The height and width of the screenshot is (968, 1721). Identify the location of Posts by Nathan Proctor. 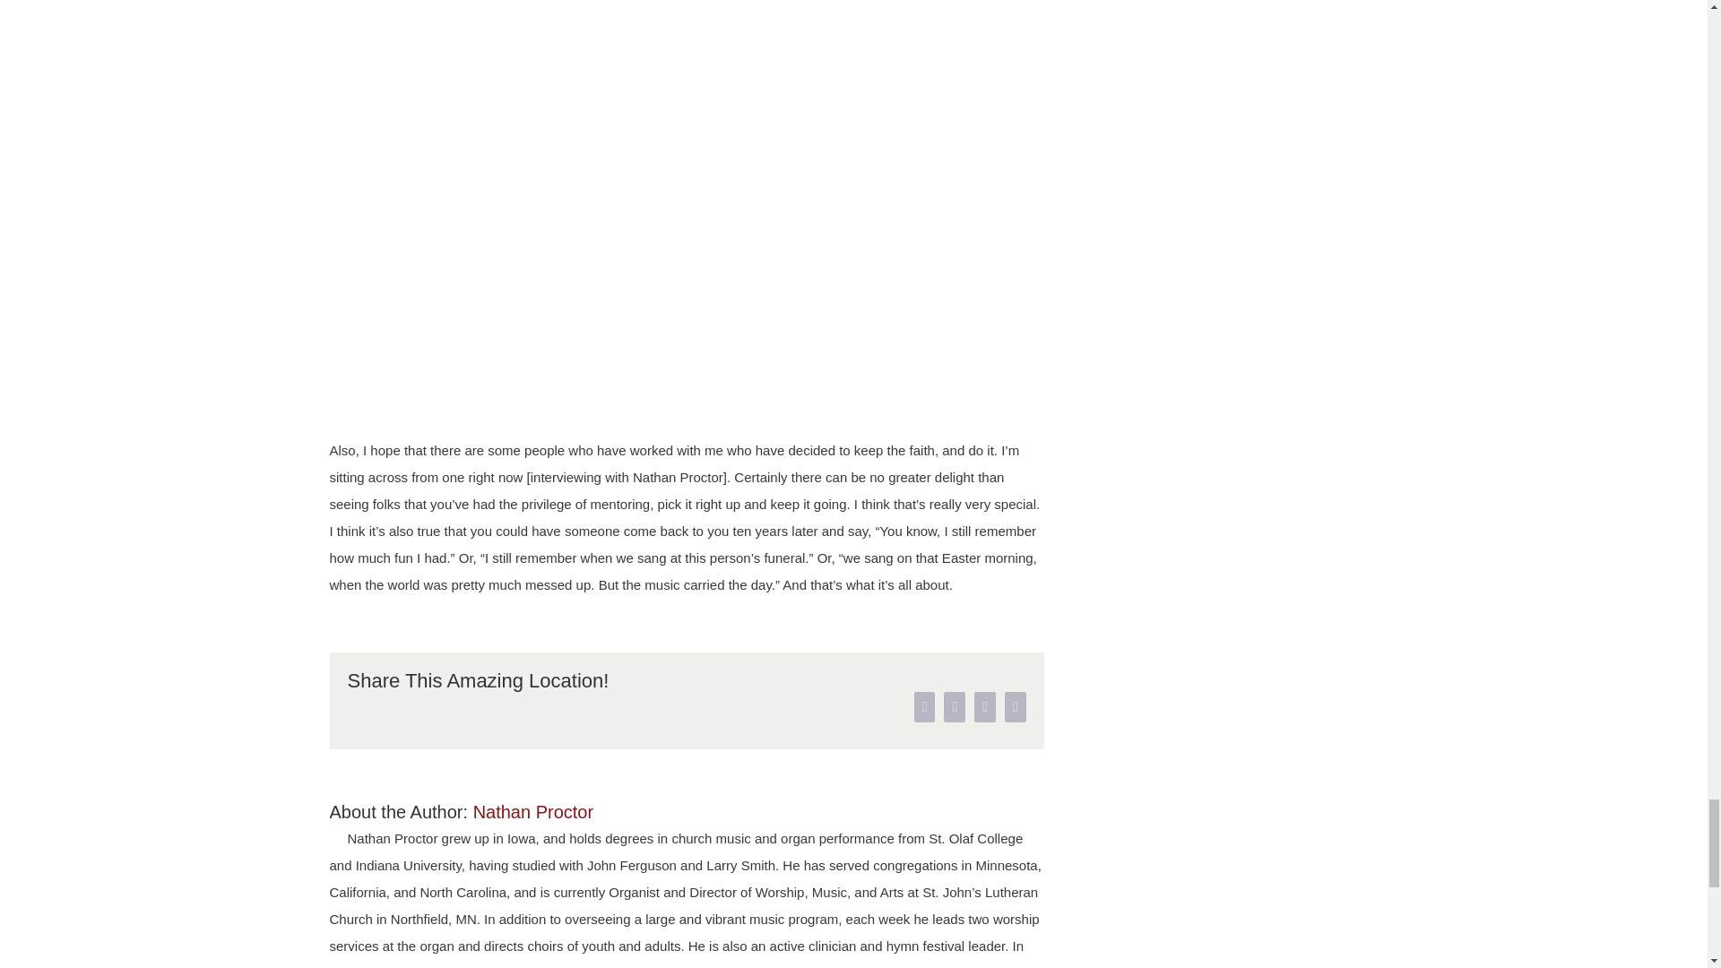
(533, 812).